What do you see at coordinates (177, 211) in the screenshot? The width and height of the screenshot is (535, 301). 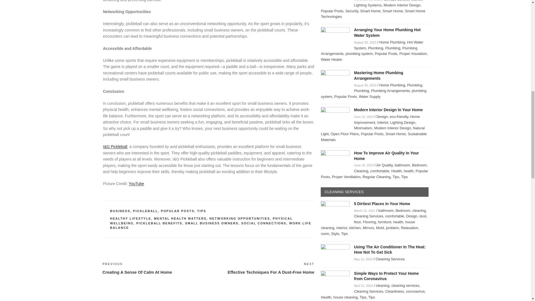 I see `TIPS` at bounding box center [177, 211].